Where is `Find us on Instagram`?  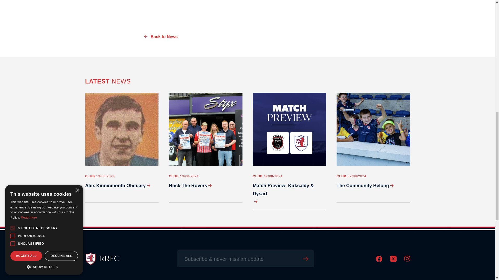
Find us on Instagram is located at coordinates (407, 260).